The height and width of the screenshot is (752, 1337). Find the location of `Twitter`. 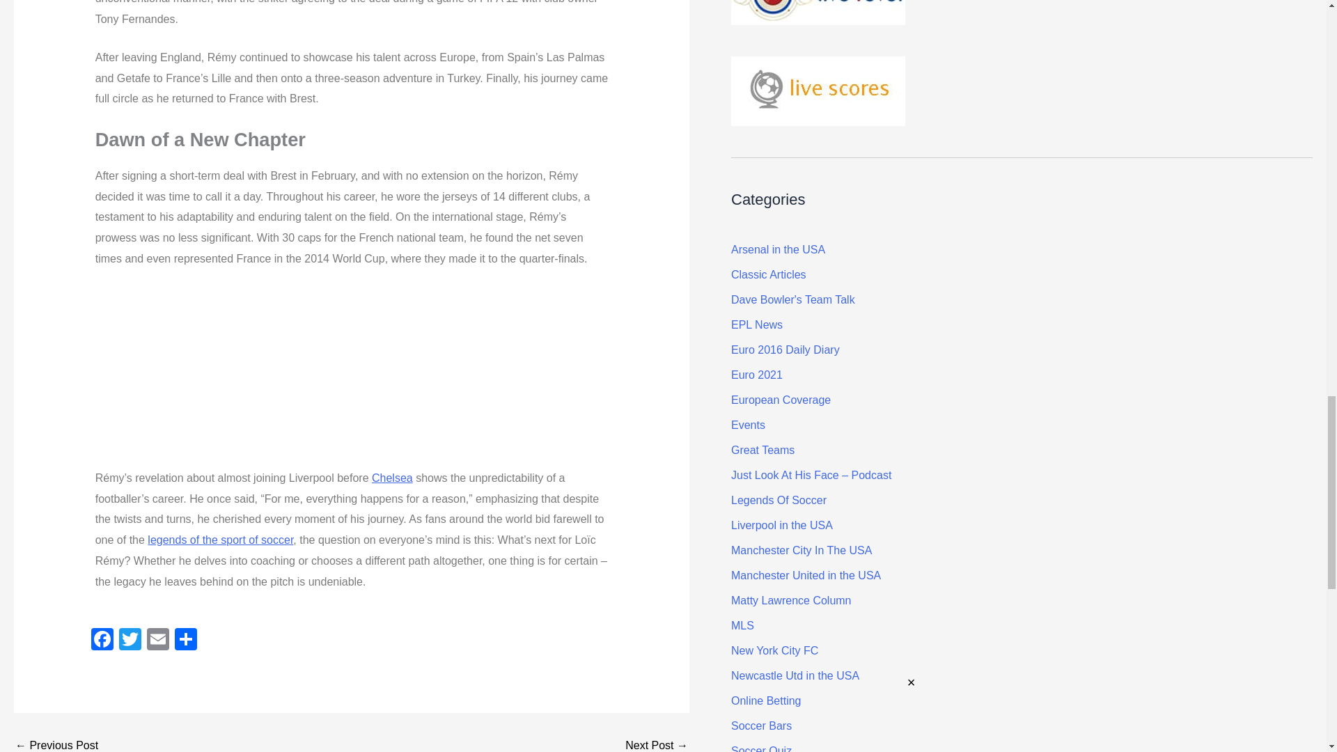

Twitter is located at coordinates (130, 641).